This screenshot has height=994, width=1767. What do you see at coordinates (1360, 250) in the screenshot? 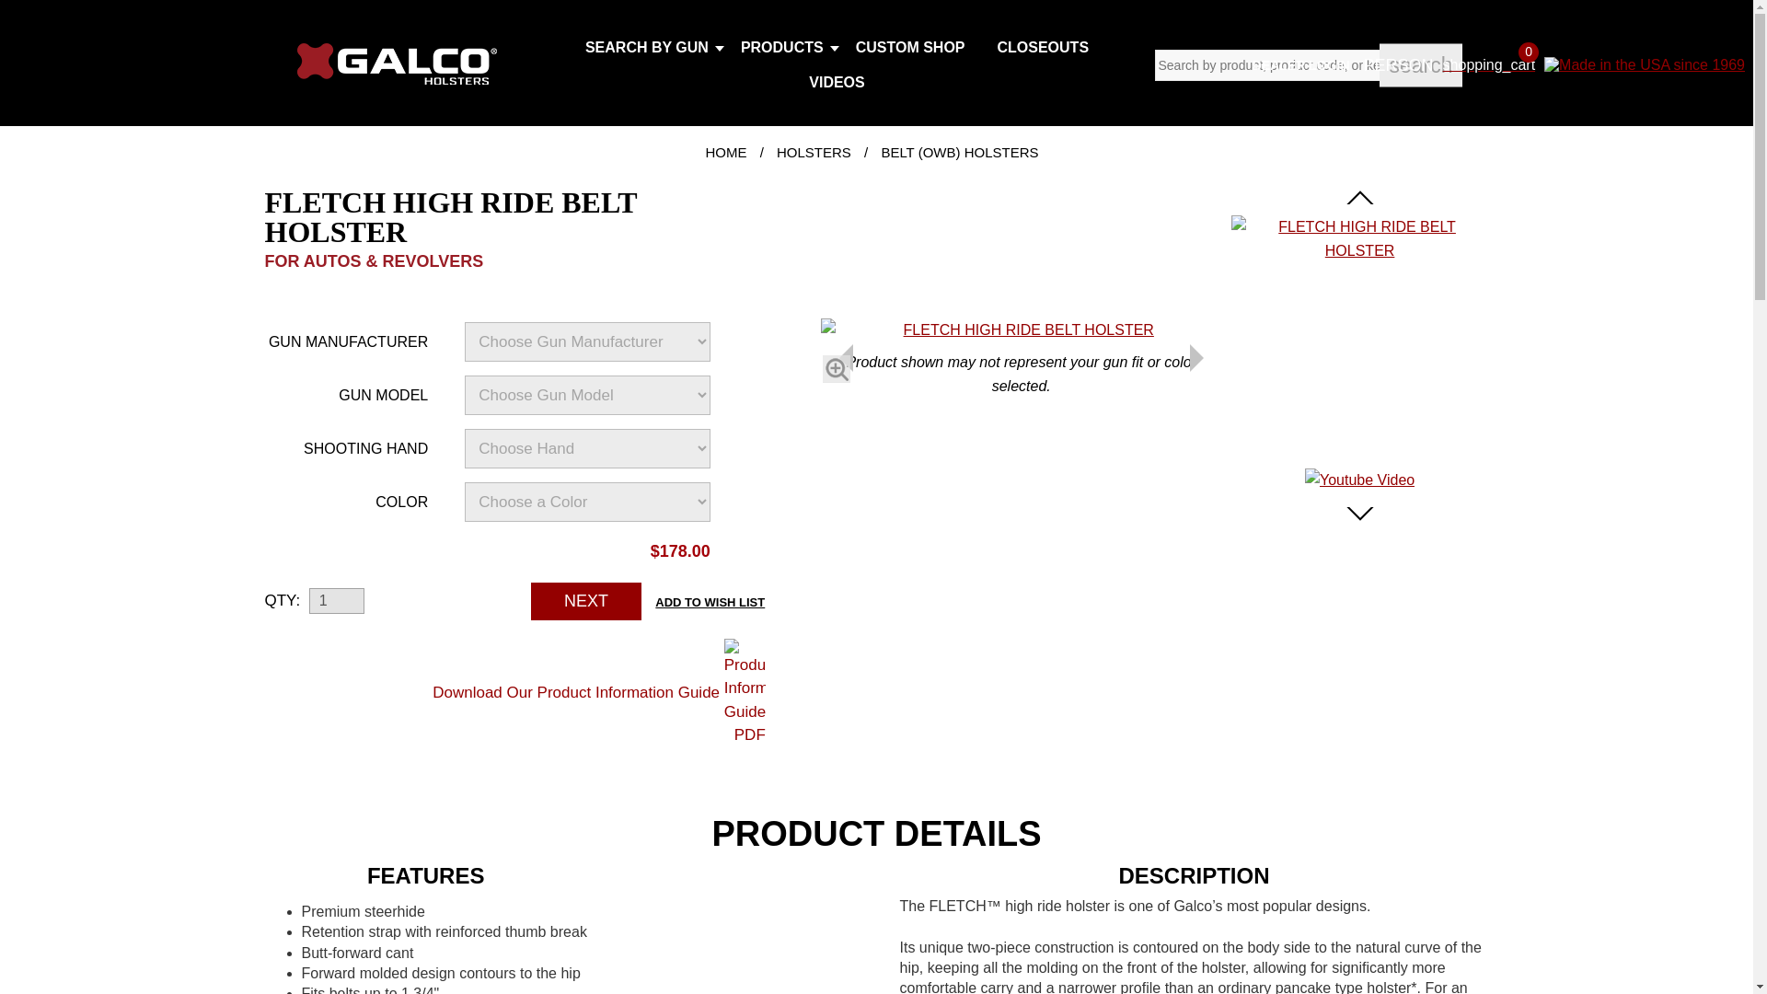
I see `FLETCH HIGH RIDE BELT HOLSTER` at bounding box center [1360, 250].